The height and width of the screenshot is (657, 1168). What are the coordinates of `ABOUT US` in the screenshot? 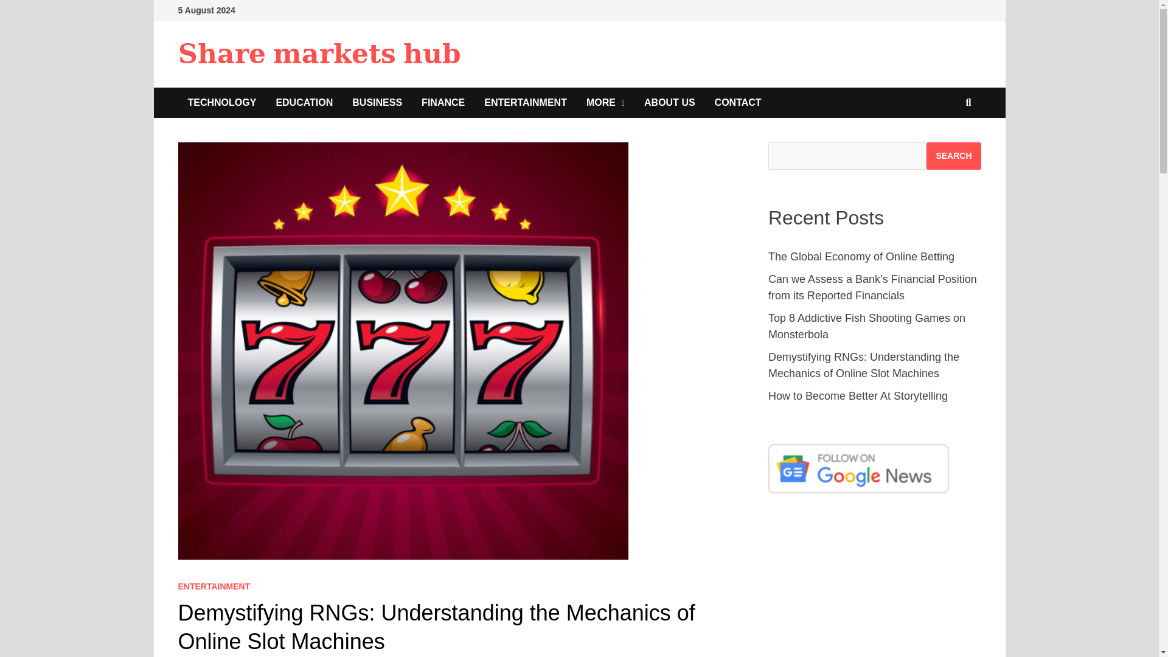 It's located at (669, 102).